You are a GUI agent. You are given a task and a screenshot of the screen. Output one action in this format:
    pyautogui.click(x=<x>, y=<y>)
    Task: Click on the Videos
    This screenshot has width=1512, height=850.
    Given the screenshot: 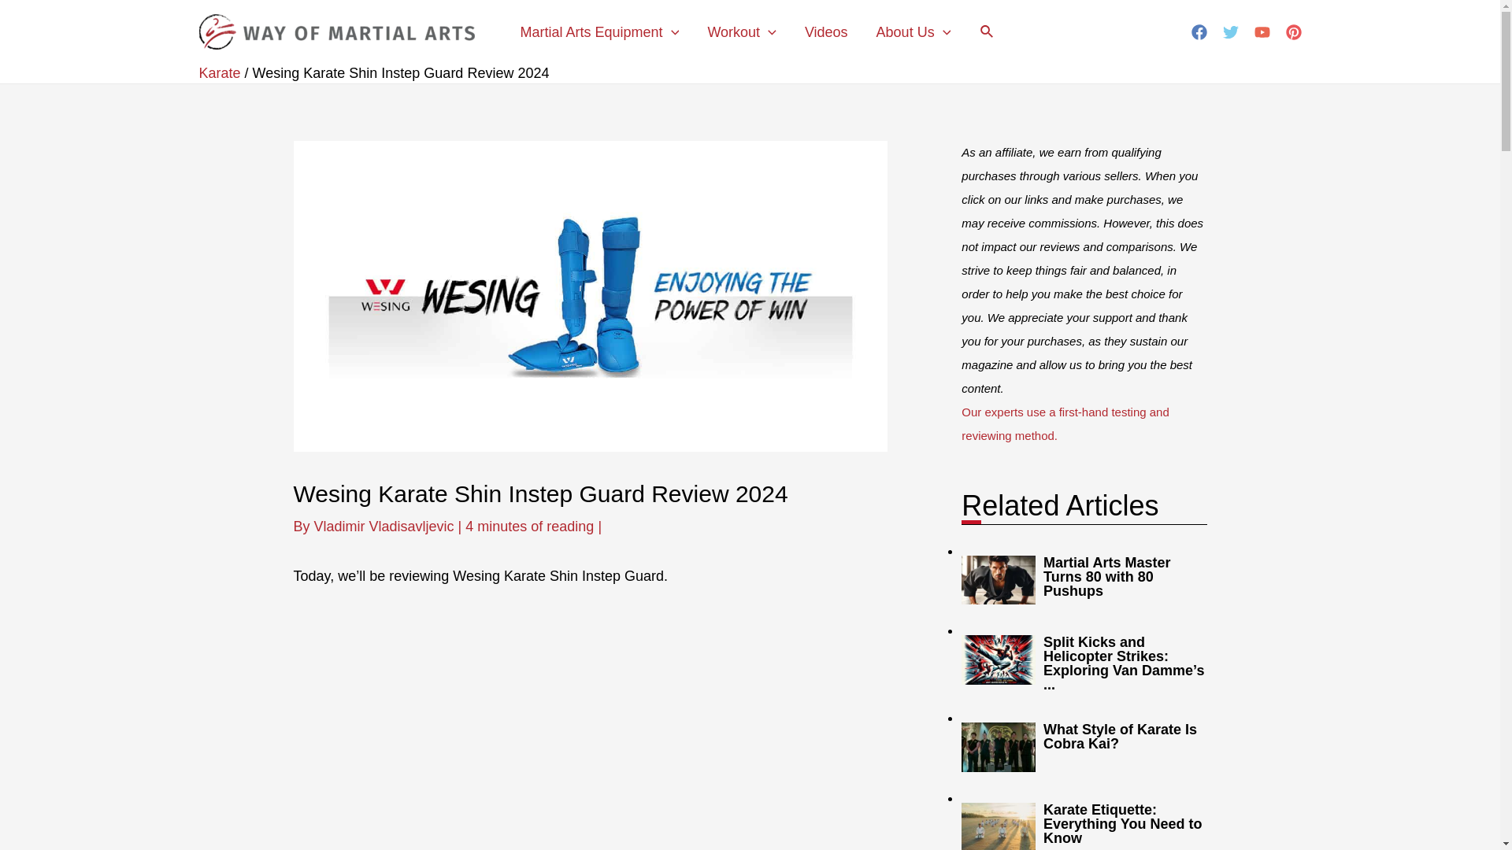 What is the action you would take?
    pyautogui.click(x=826, y=31)
    